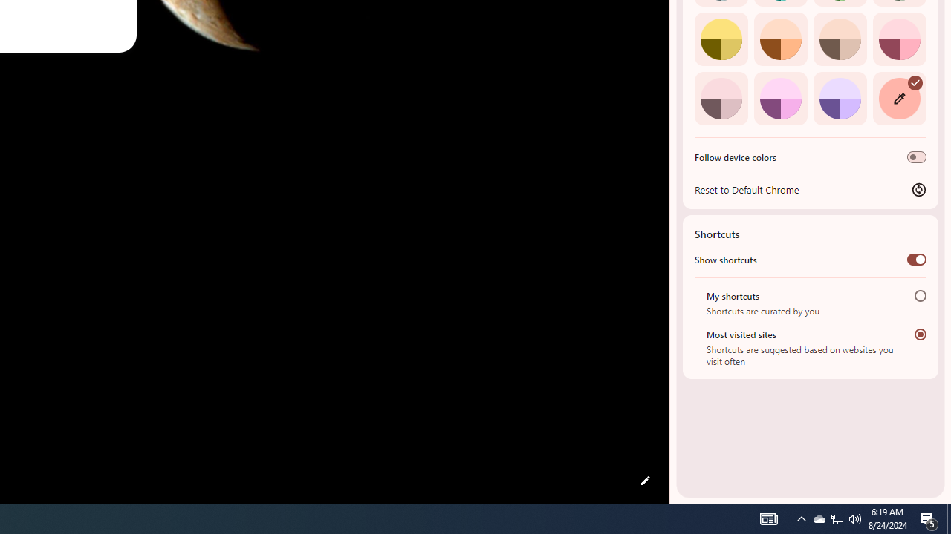  What do you see at coordinates (811, 189) in the screenshot?
I see `Reset to Default Chrome` at bounding box center [811, 189].